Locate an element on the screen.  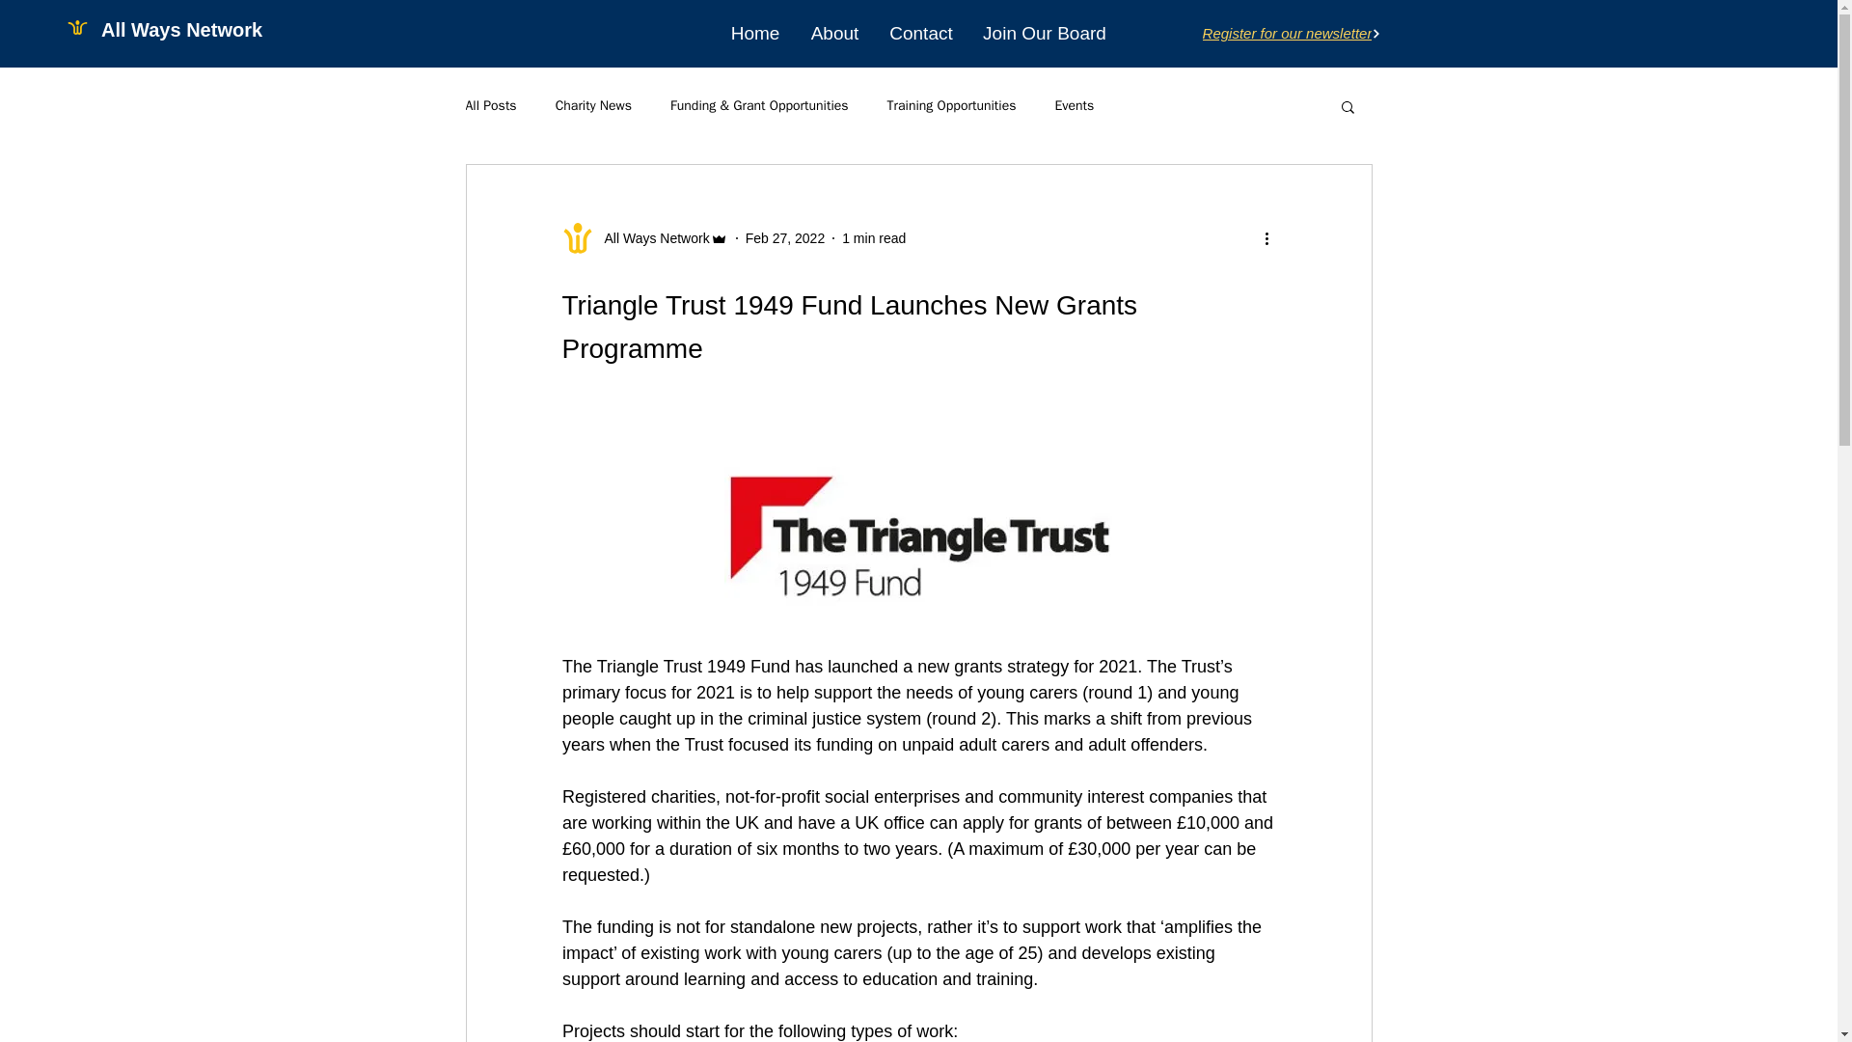
Events is located at coordinates (1074, 106).